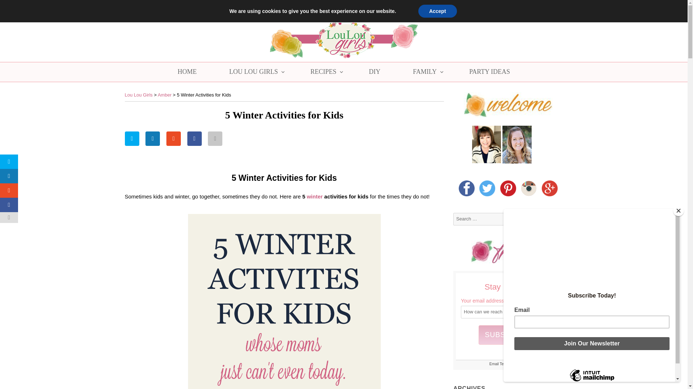 The height and width of the screenshot is (389, 693). What do you see at coordinates (144, 6) in the screenshot?
I see `theloulougirls.com` at bounding box center [144, 6].